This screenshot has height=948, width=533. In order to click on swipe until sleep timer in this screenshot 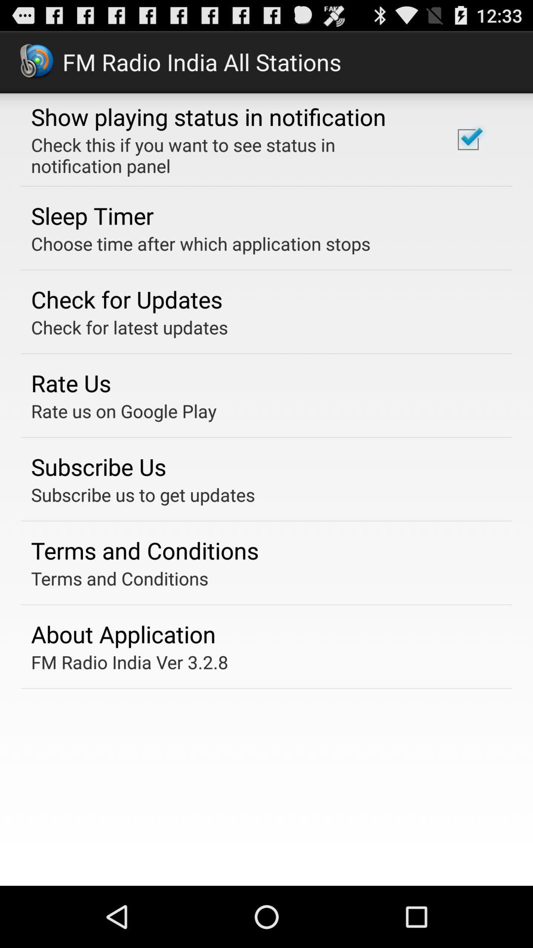, I will do `click(92, 215)`.